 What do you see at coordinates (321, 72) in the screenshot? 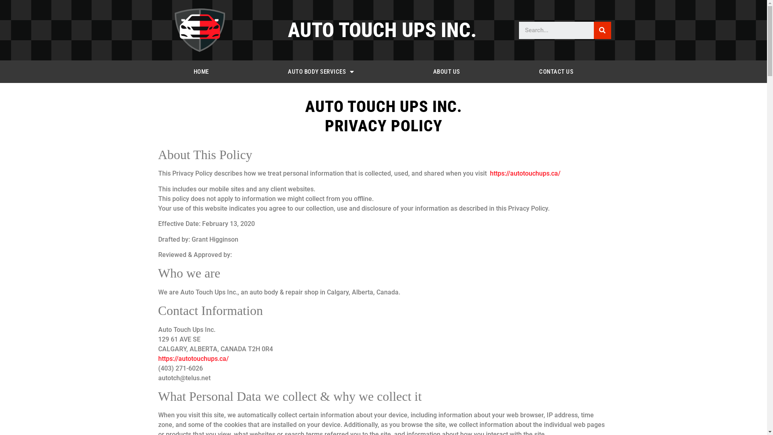
I see `AUTO BODY SERVICES` at bounding box center [321, 72].